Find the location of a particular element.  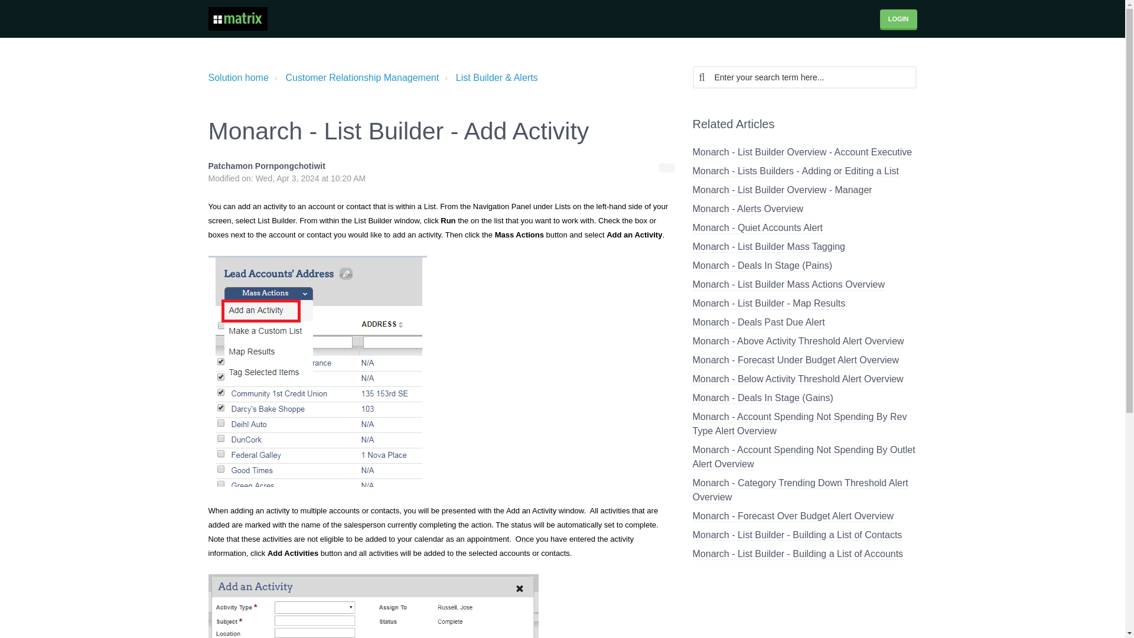

Monarch - Forecast Over Budget Alert Overview is located at coordinates (793, 516).